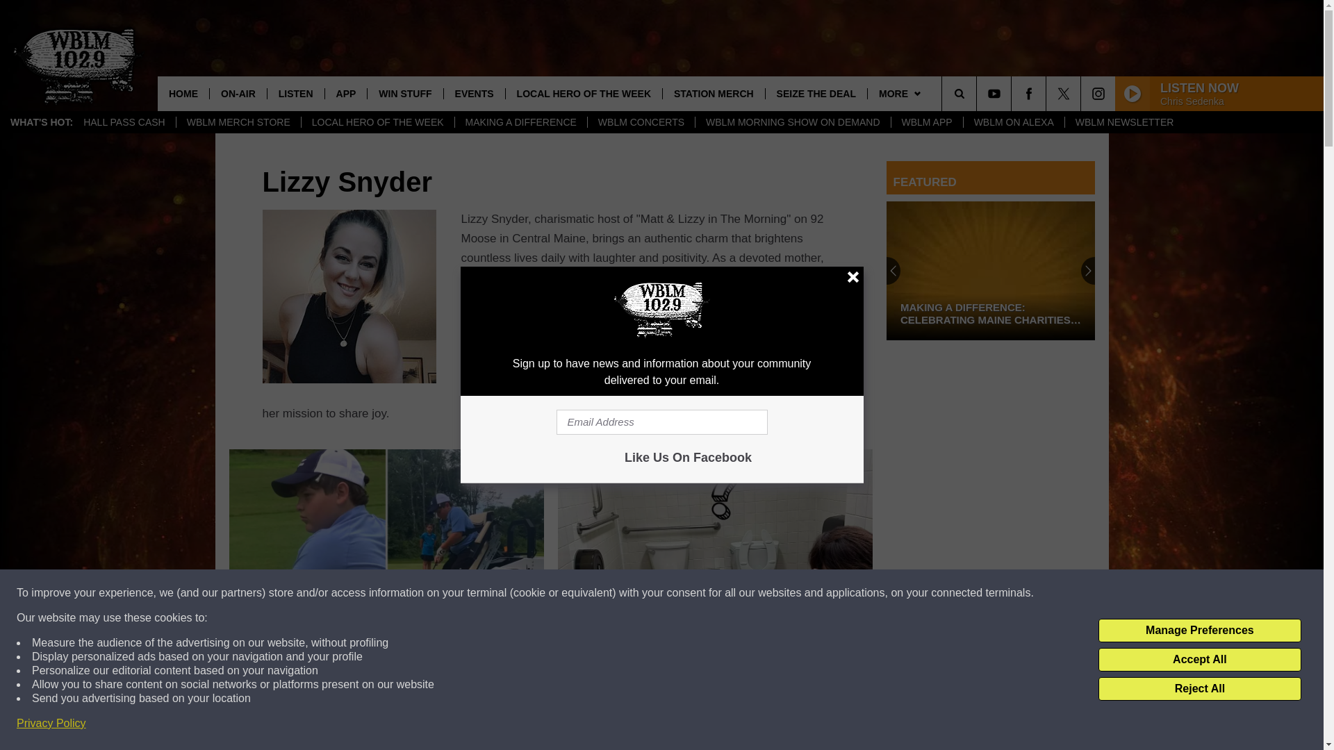 Image resolution: width=1334 pixels, height=750 pixels. What do you see at coordinates (641, 122) in the screenshot?
I see `WBLM CONCERTS` at bounding box center [641, 122].